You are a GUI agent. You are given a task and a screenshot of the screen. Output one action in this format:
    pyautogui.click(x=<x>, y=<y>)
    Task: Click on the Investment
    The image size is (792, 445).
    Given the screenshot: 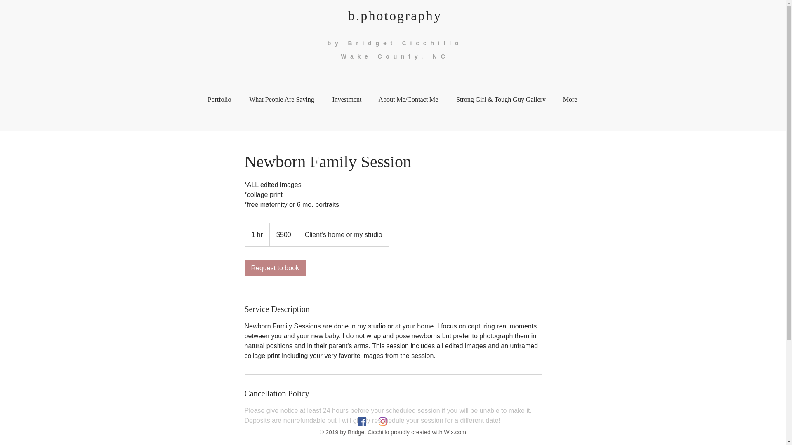 What is the action you would take?
    pyautogui.click(x=346, y=99)
    